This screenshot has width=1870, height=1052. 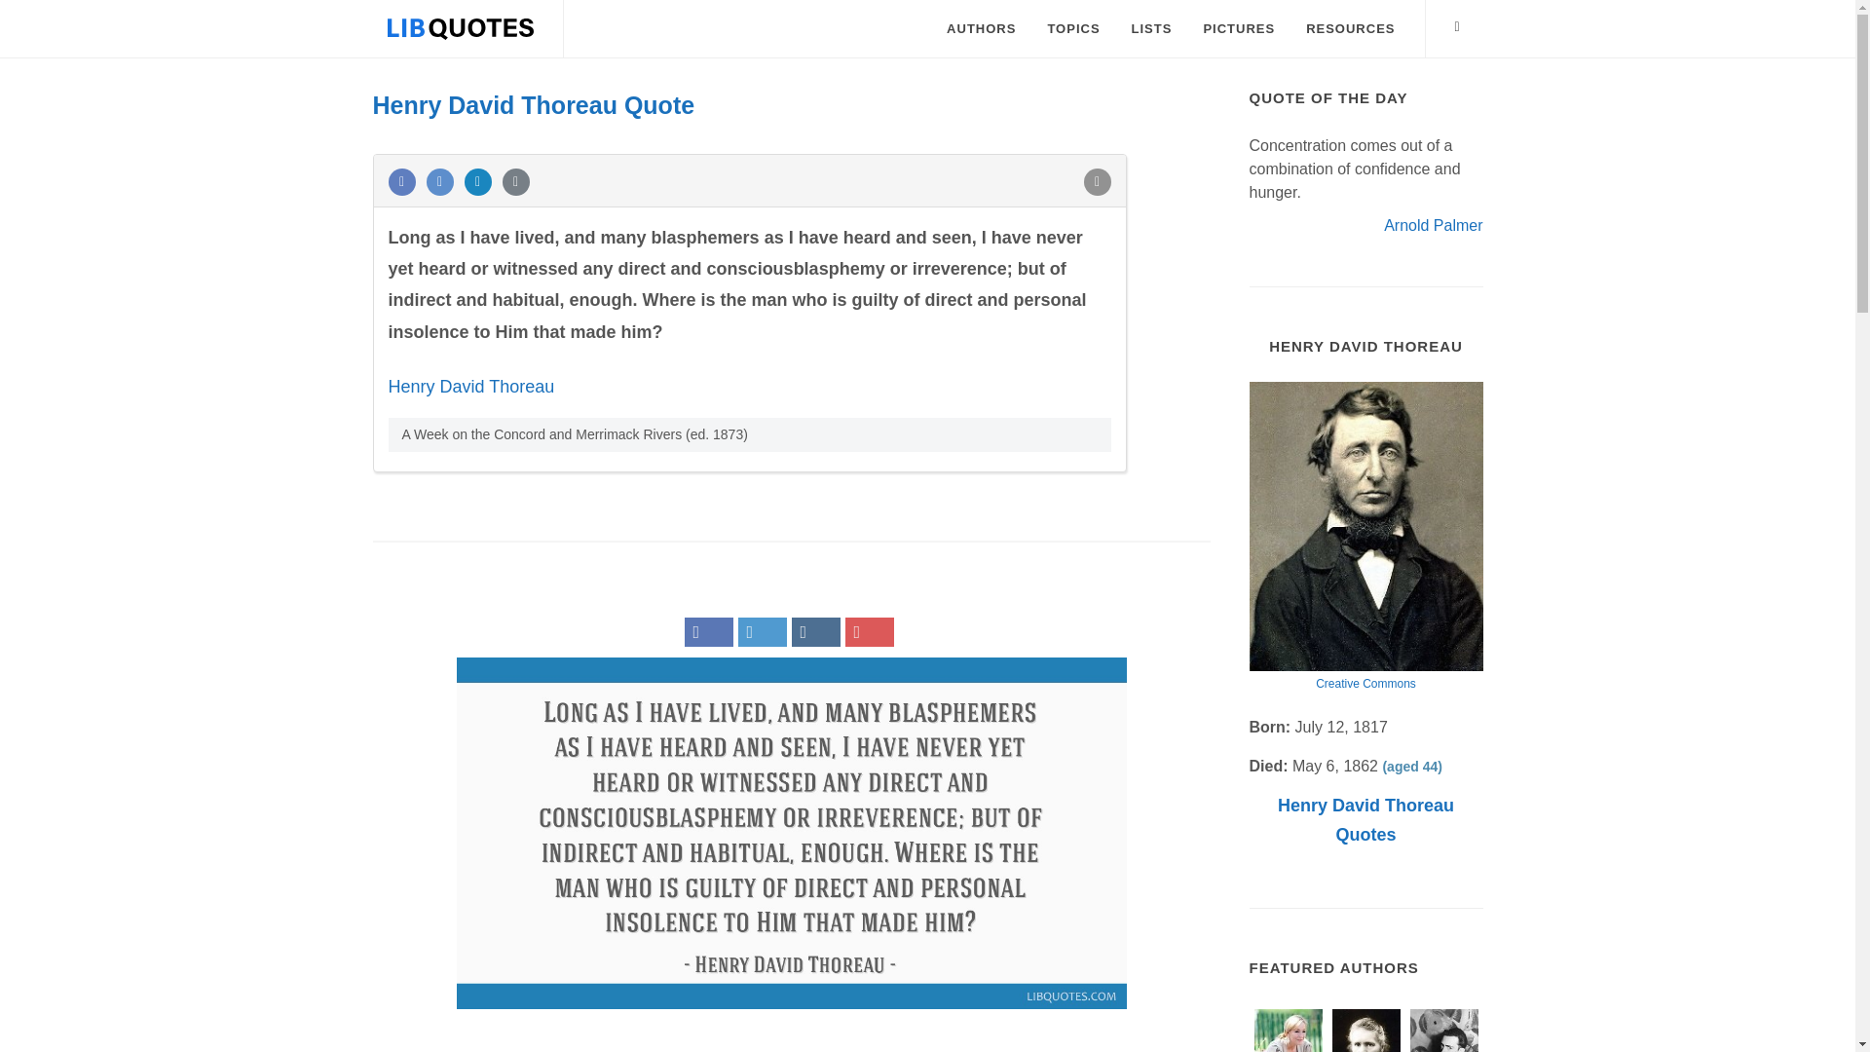 What do you see at coordinates (980, 29) in the screenshot?
I see `AUTHORS` at bounding box center [980, 29].